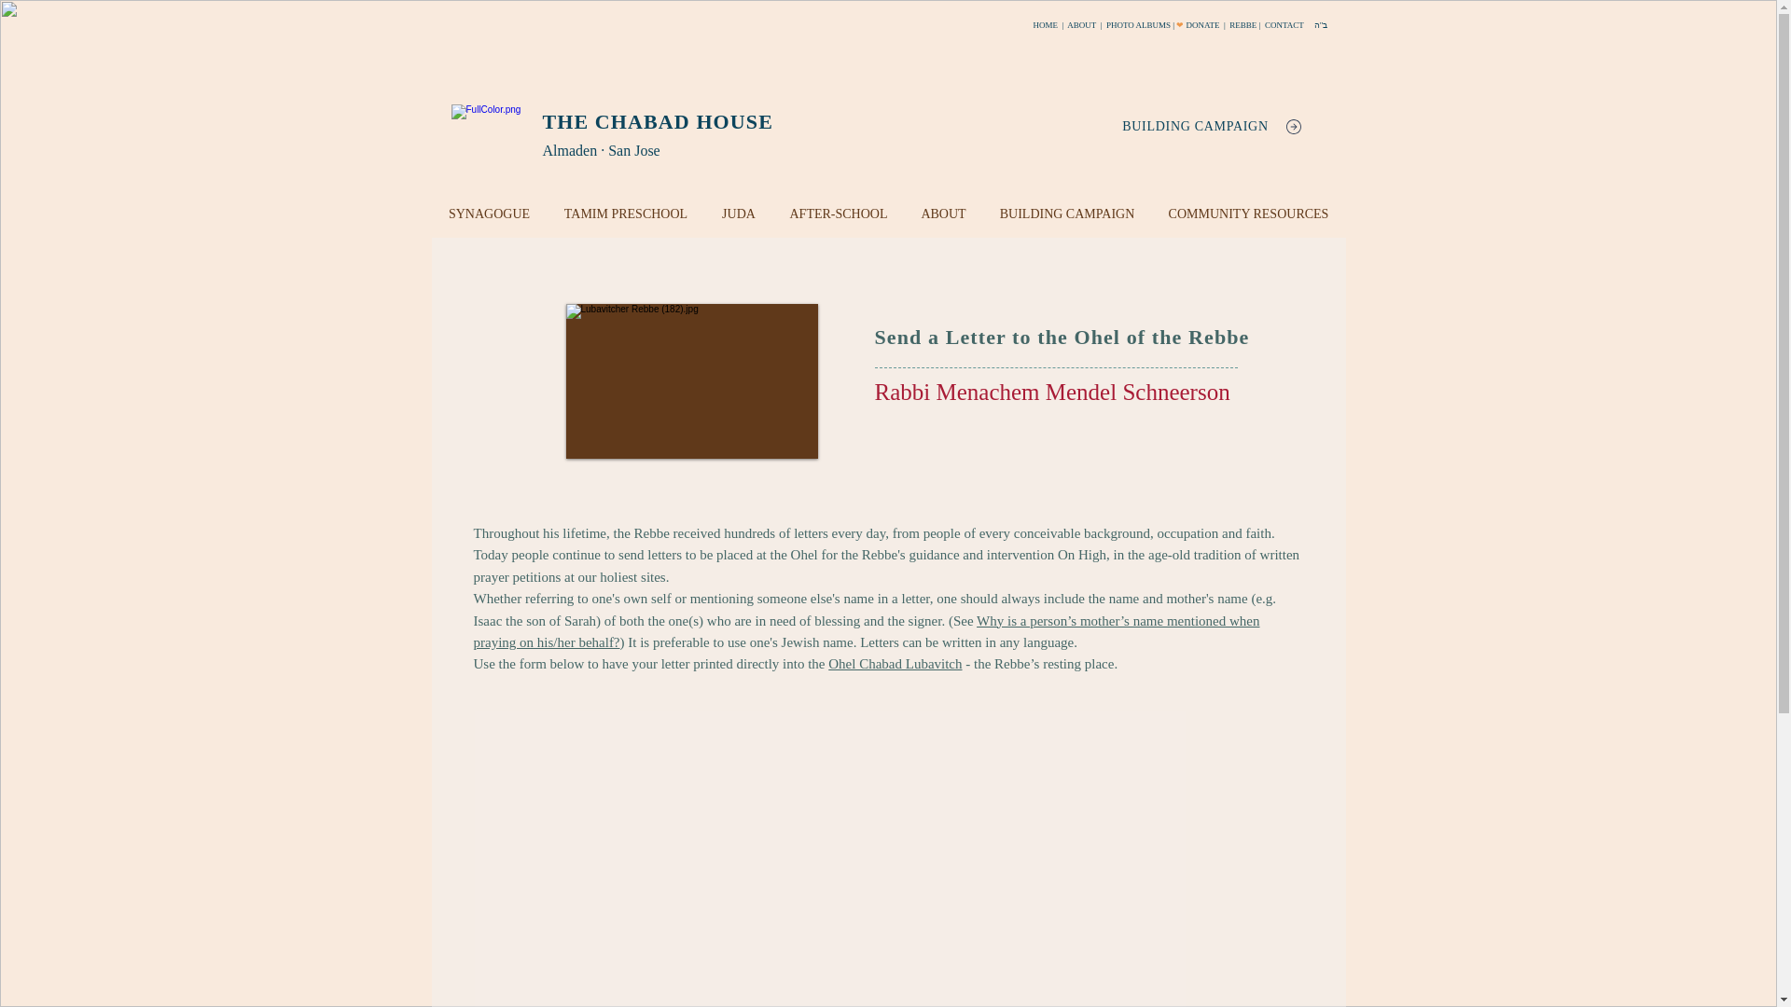 This screenshot has height=1007, width=1791. Describe the element at coordinates (1082, 24) in the screenshot. I see `ABOUT` at that location.